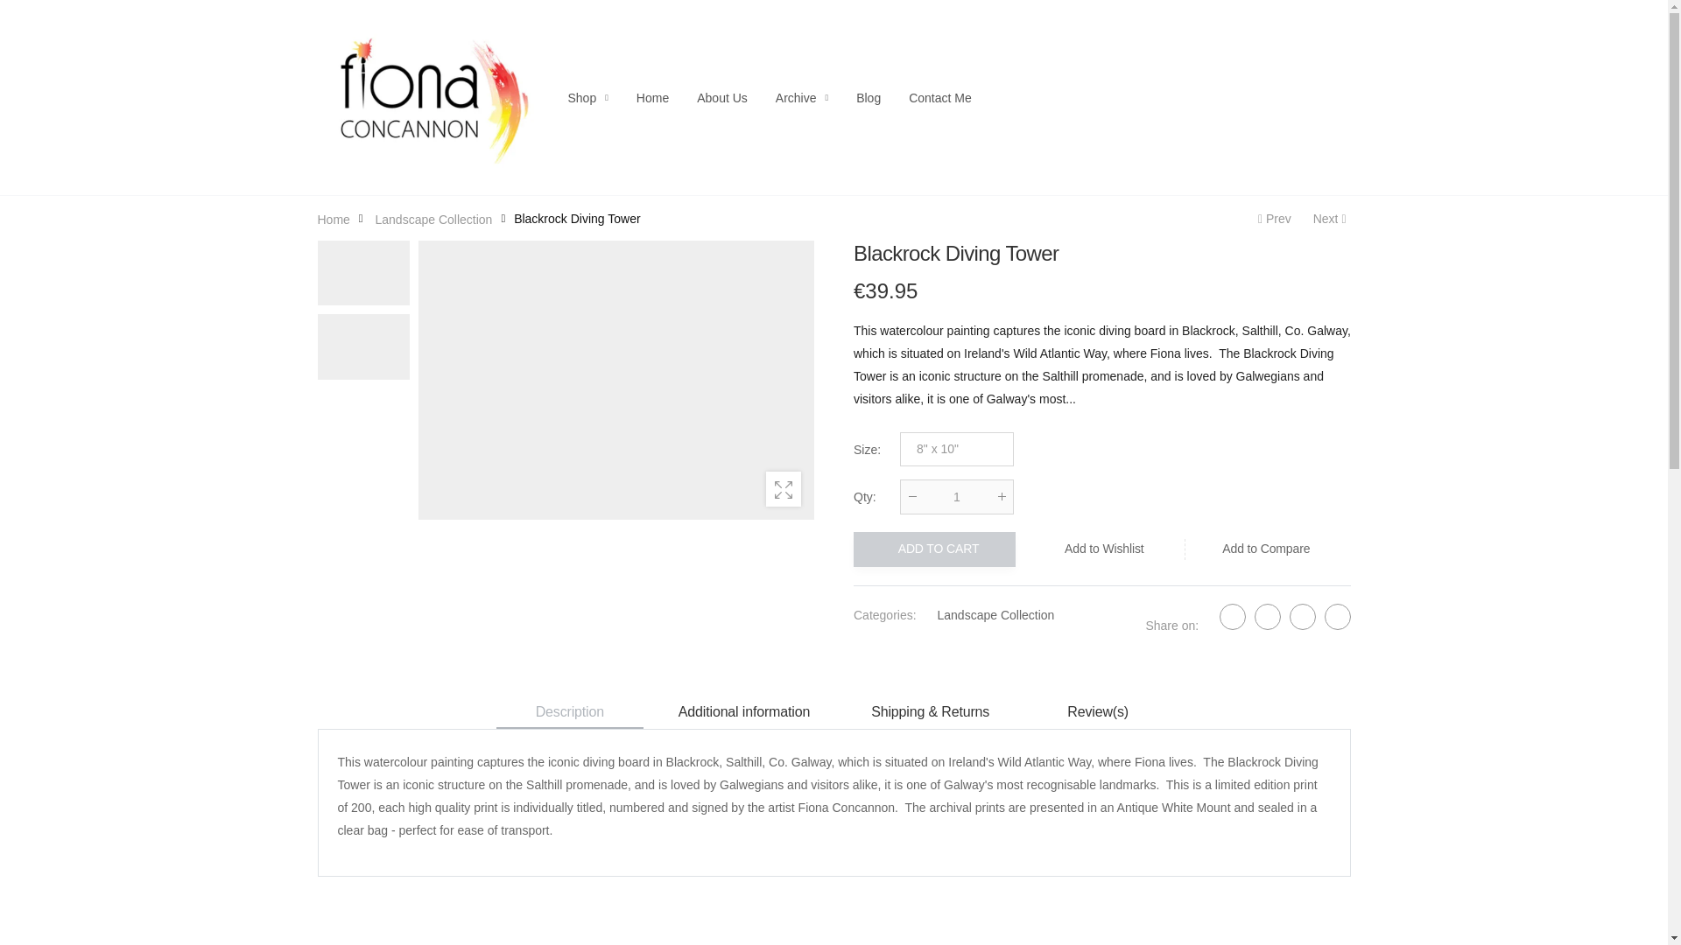  Describe the element at coordinates (722, 98) in the screenshot. I see `About Us` at that location.